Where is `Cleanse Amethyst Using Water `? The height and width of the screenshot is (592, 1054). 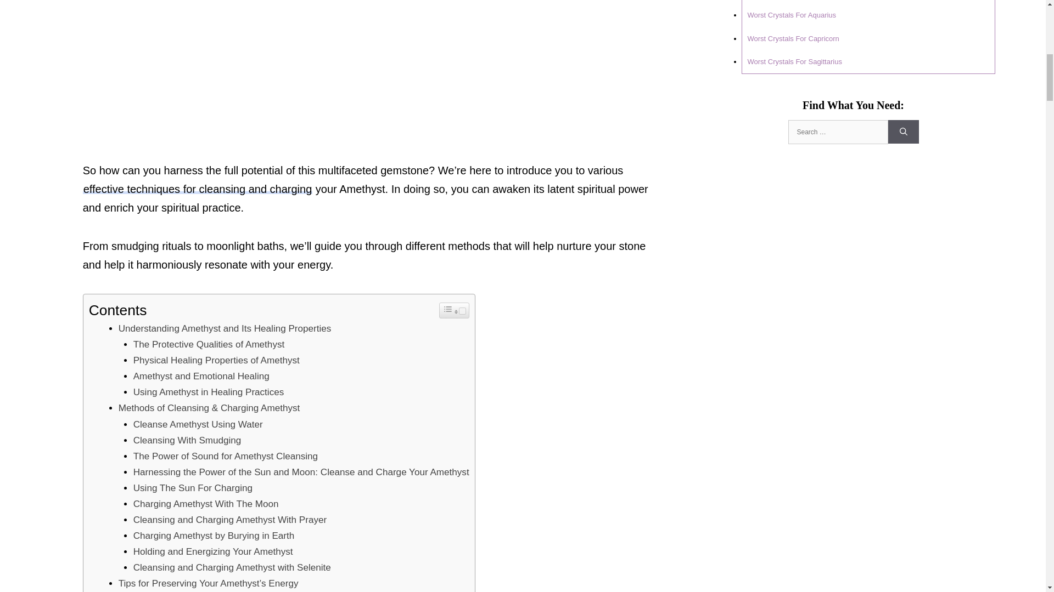
Cleanse Amethyst Using Water  is located at coordinates (199, 424).